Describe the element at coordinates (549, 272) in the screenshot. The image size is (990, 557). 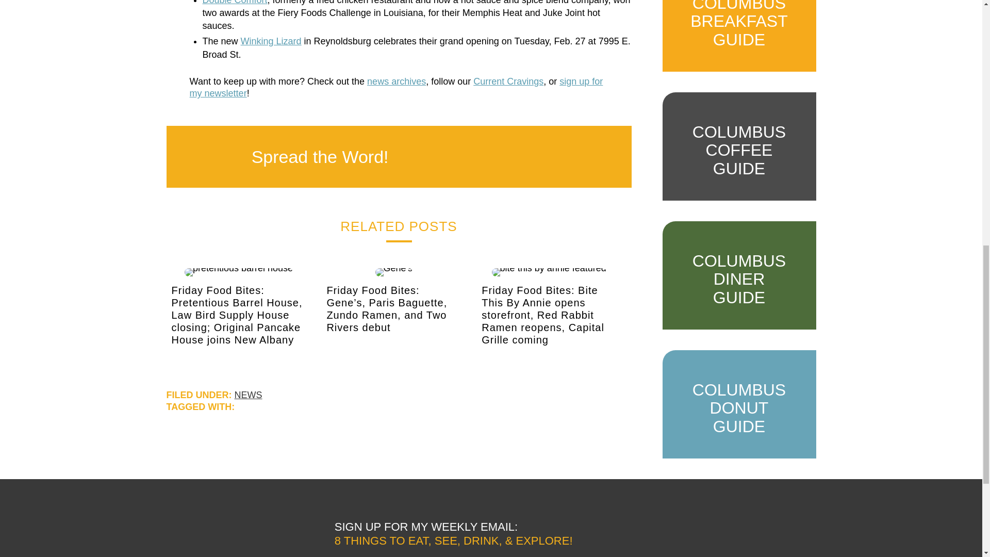
I see `bite this by annie featured` at that location.